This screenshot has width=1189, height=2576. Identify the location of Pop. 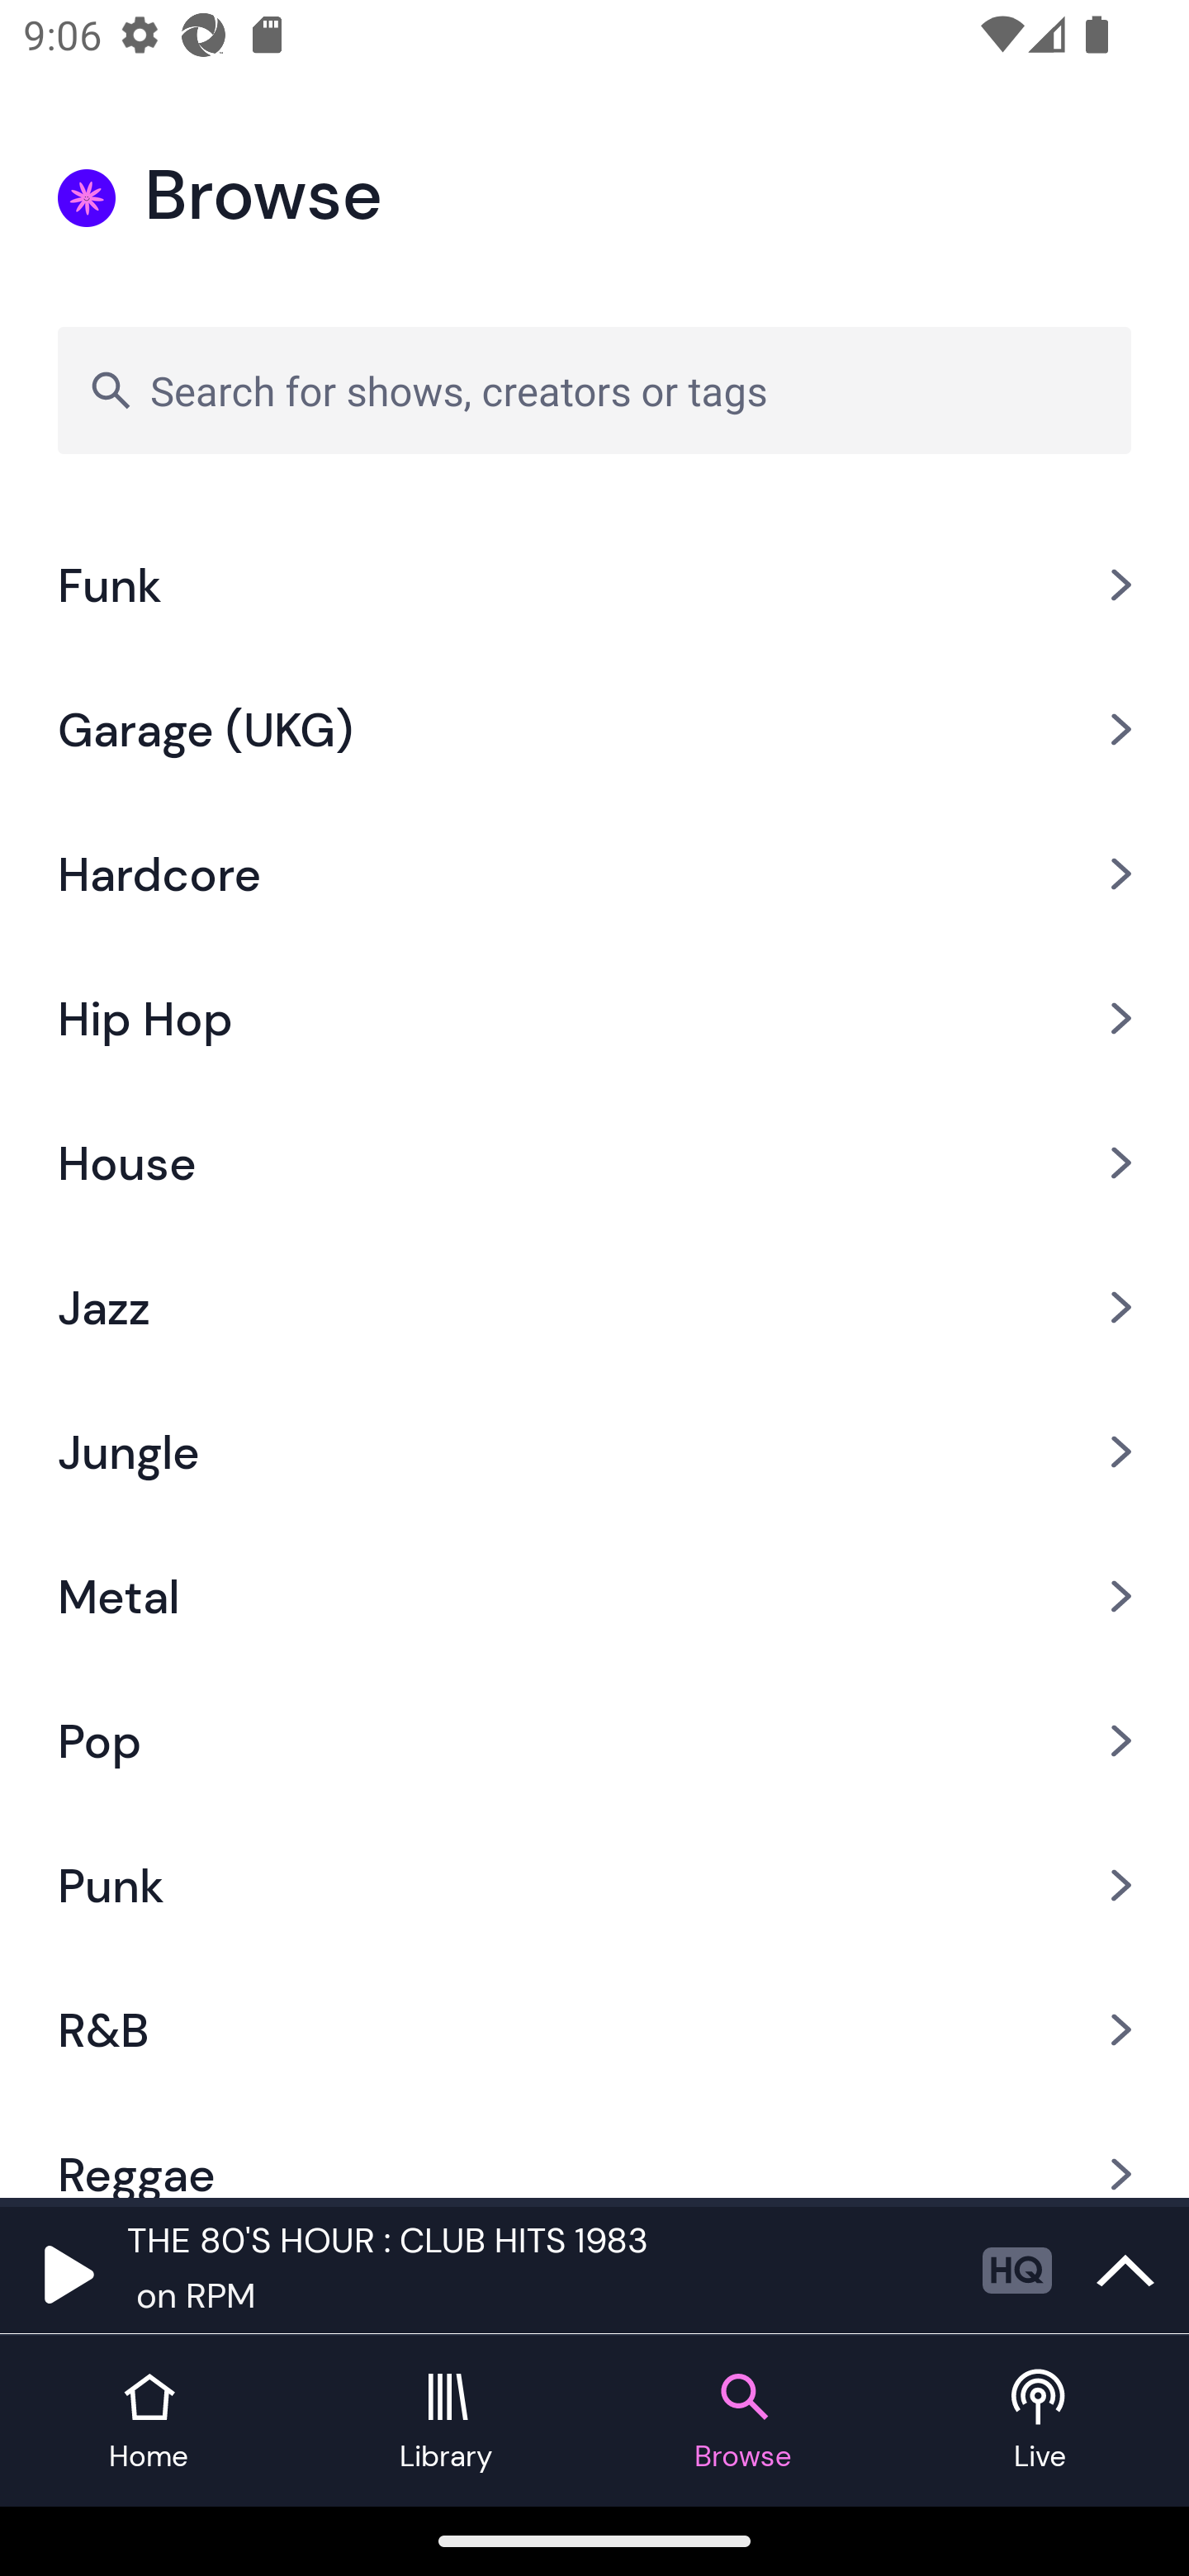
(594, 1740).